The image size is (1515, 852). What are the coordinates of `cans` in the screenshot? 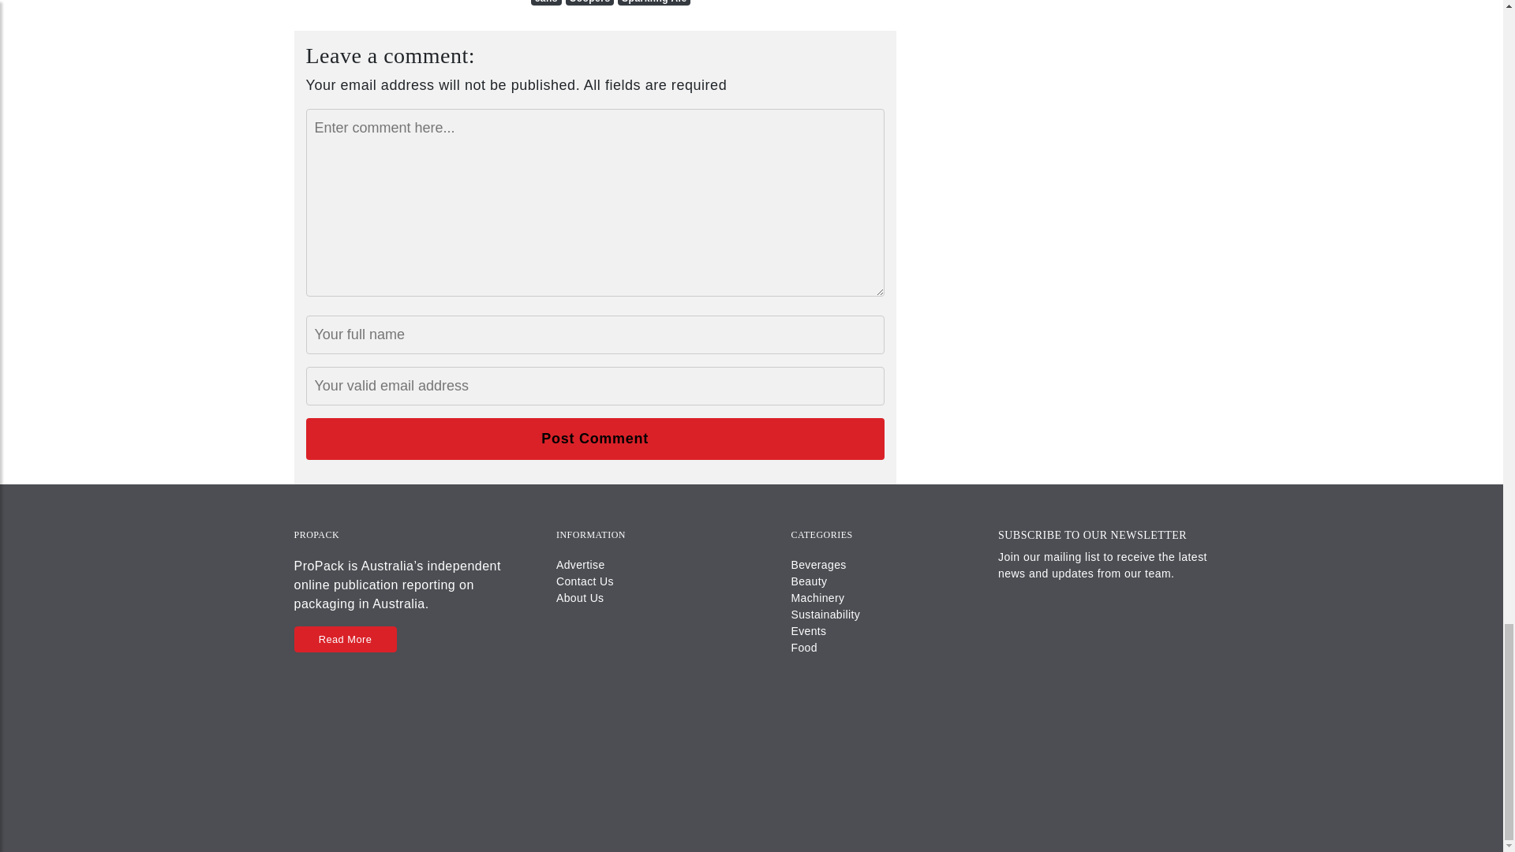 It's located at (546, 2).